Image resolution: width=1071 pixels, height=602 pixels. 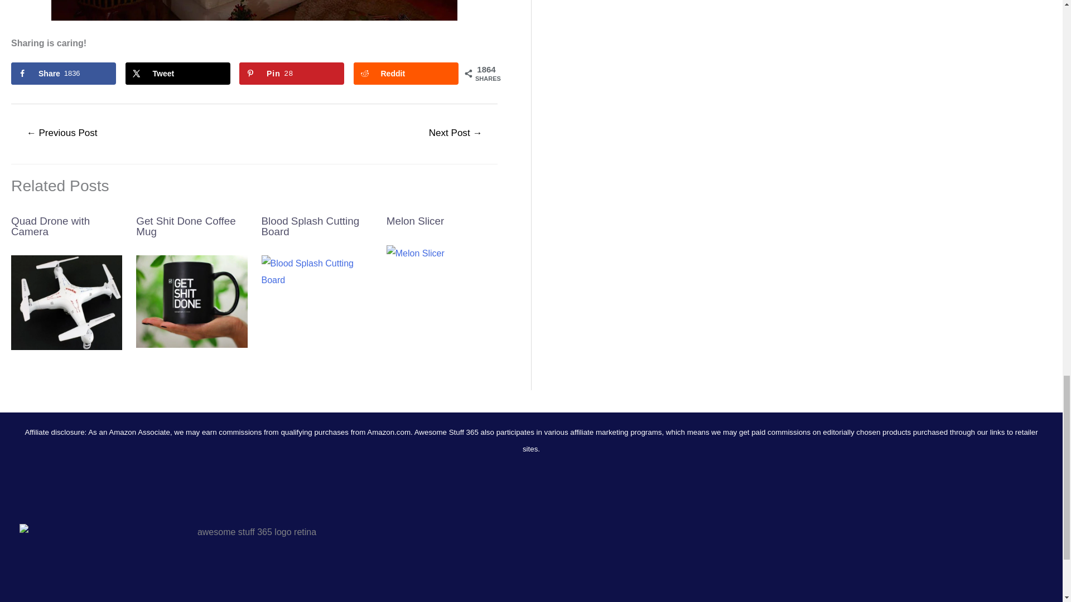 I want to click on Share on X, so click(x=177, y=74).